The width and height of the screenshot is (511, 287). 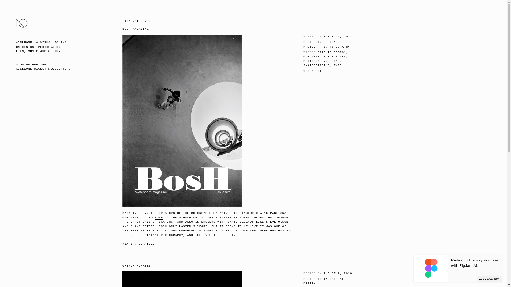 What do you see at coordinates (335, 61) in the screenshot?
I see `PRINT` at bounding box center [335, 61].